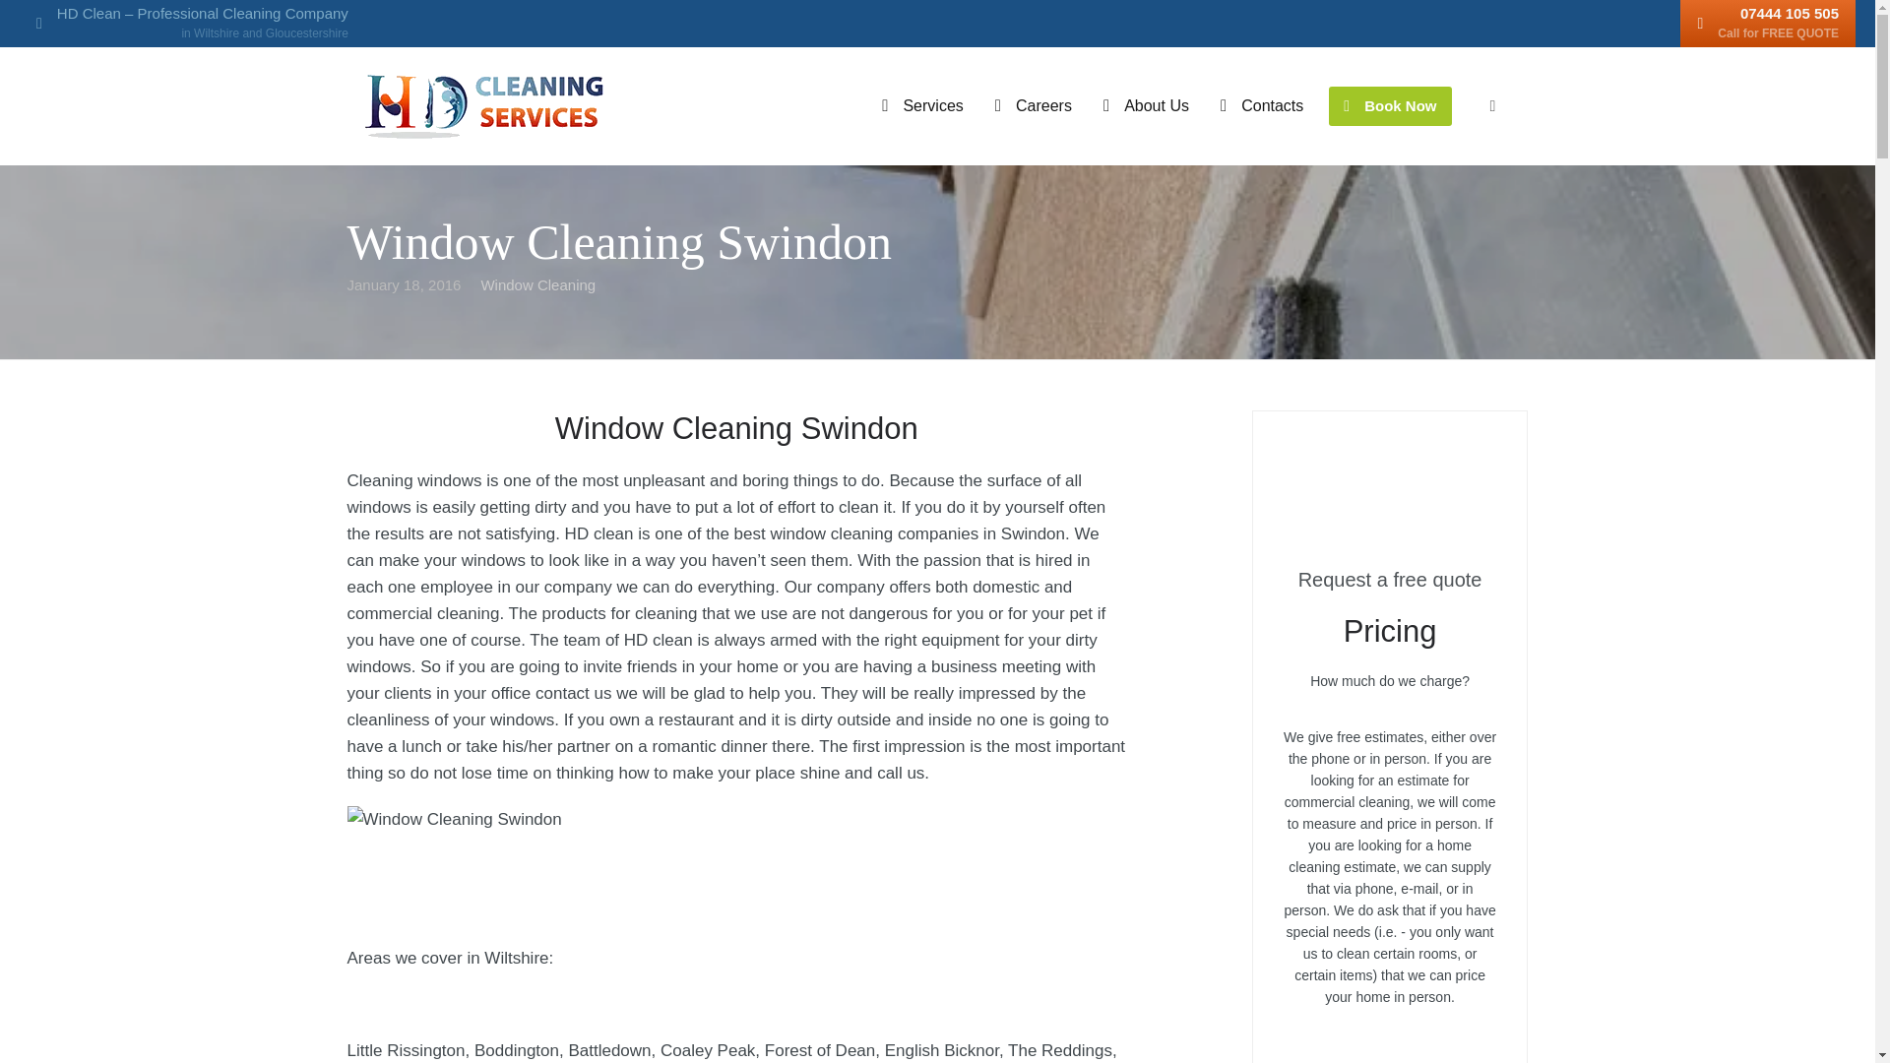  I want to click on Window Cleaning, so click(537, 284).